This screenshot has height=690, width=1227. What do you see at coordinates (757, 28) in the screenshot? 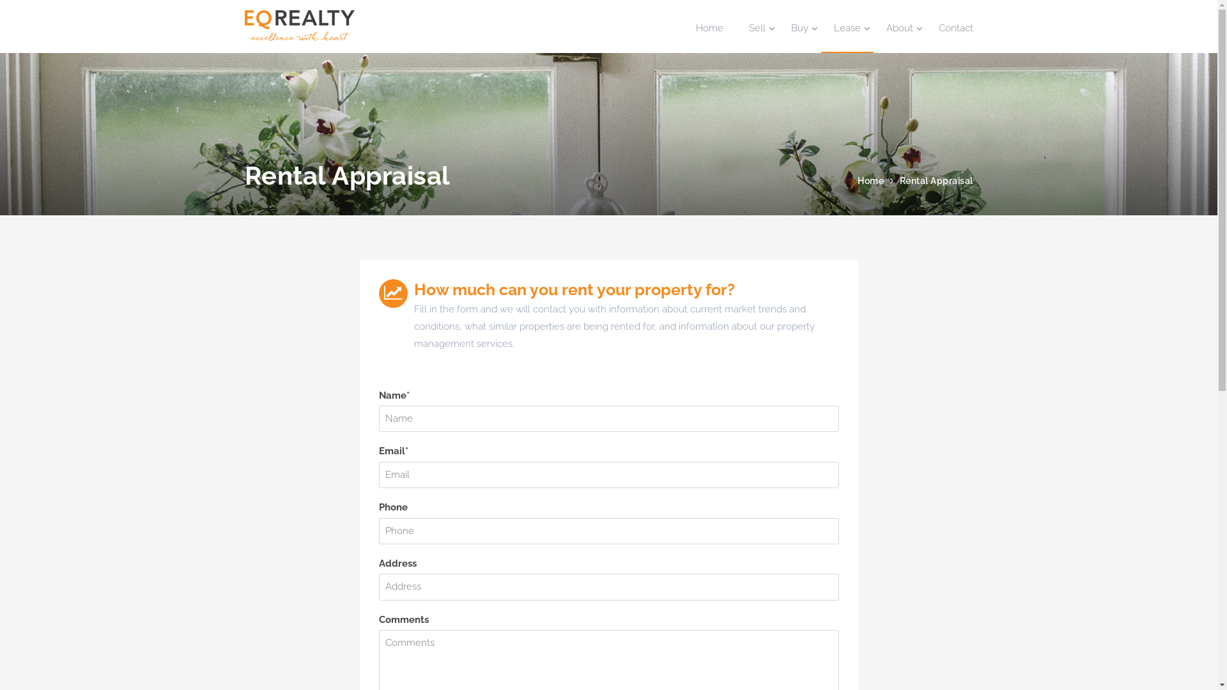
I see `Sell` at bounding box center [757, 28].